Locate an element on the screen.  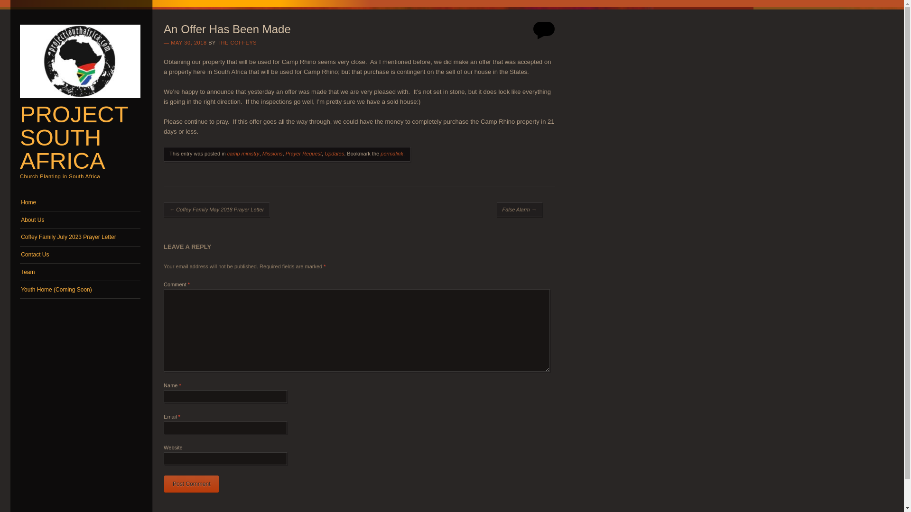
Team is located at coordinates (80, 272).